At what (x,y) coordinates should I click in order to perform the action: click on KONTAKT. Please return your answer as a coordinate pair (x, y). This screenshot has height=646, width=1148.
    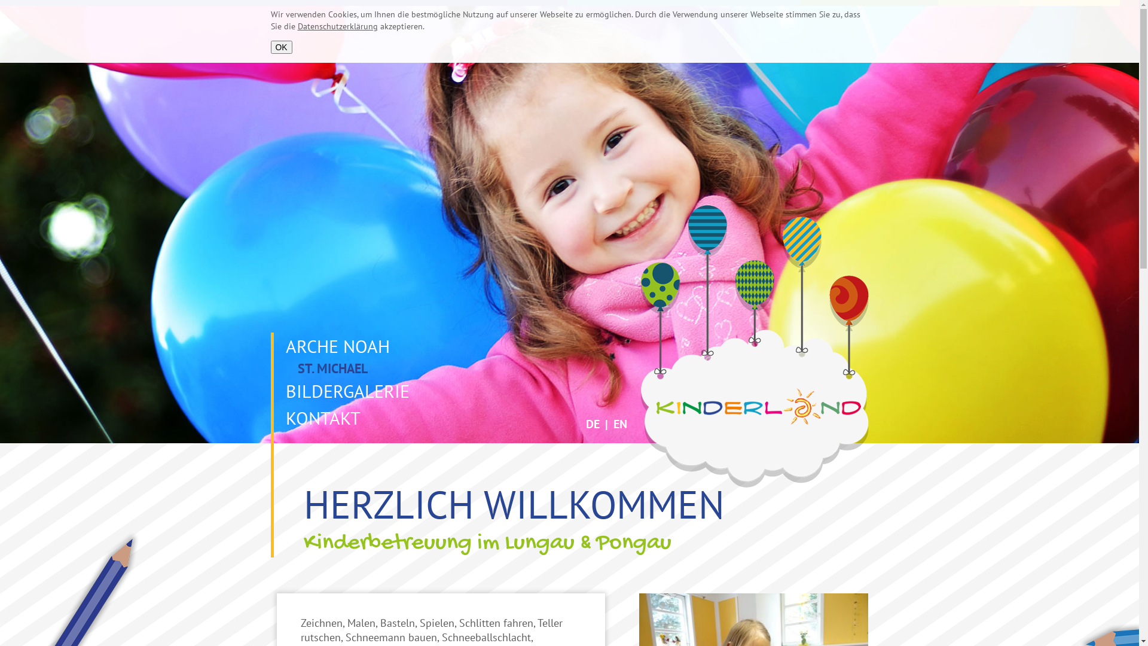
    Looking at the image, I should click on (320, 418).